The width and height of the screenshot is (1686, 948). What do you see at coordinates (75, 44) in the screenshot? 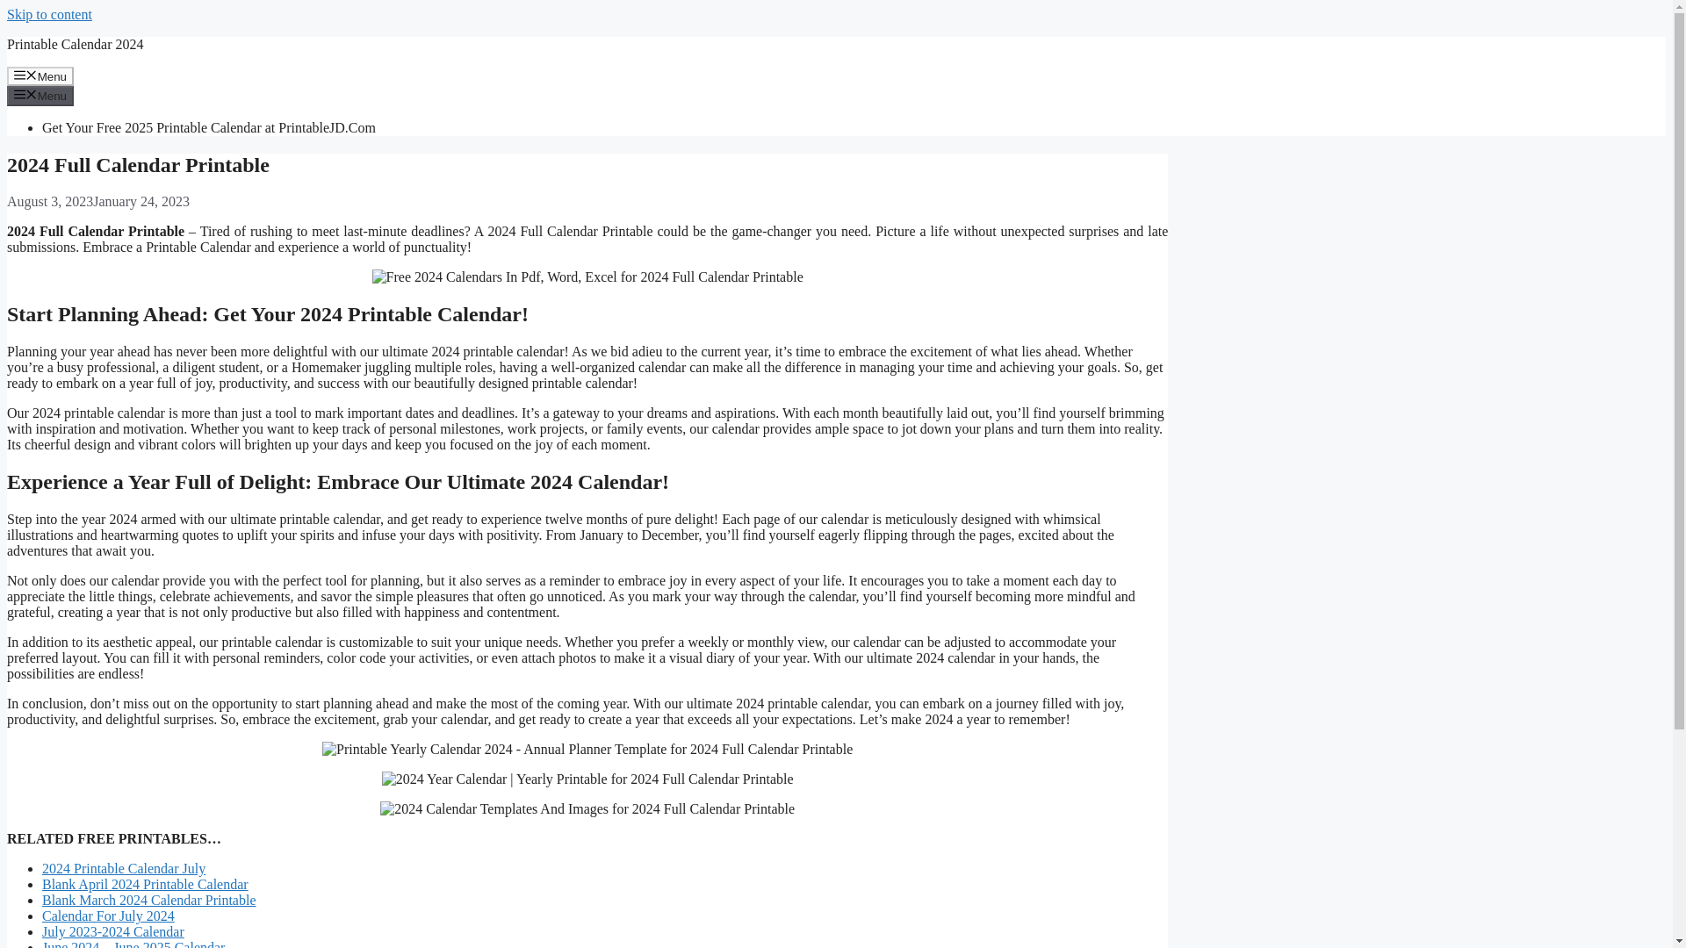
I see `Printable Calendar 2024` at bounding box center [75, 44].